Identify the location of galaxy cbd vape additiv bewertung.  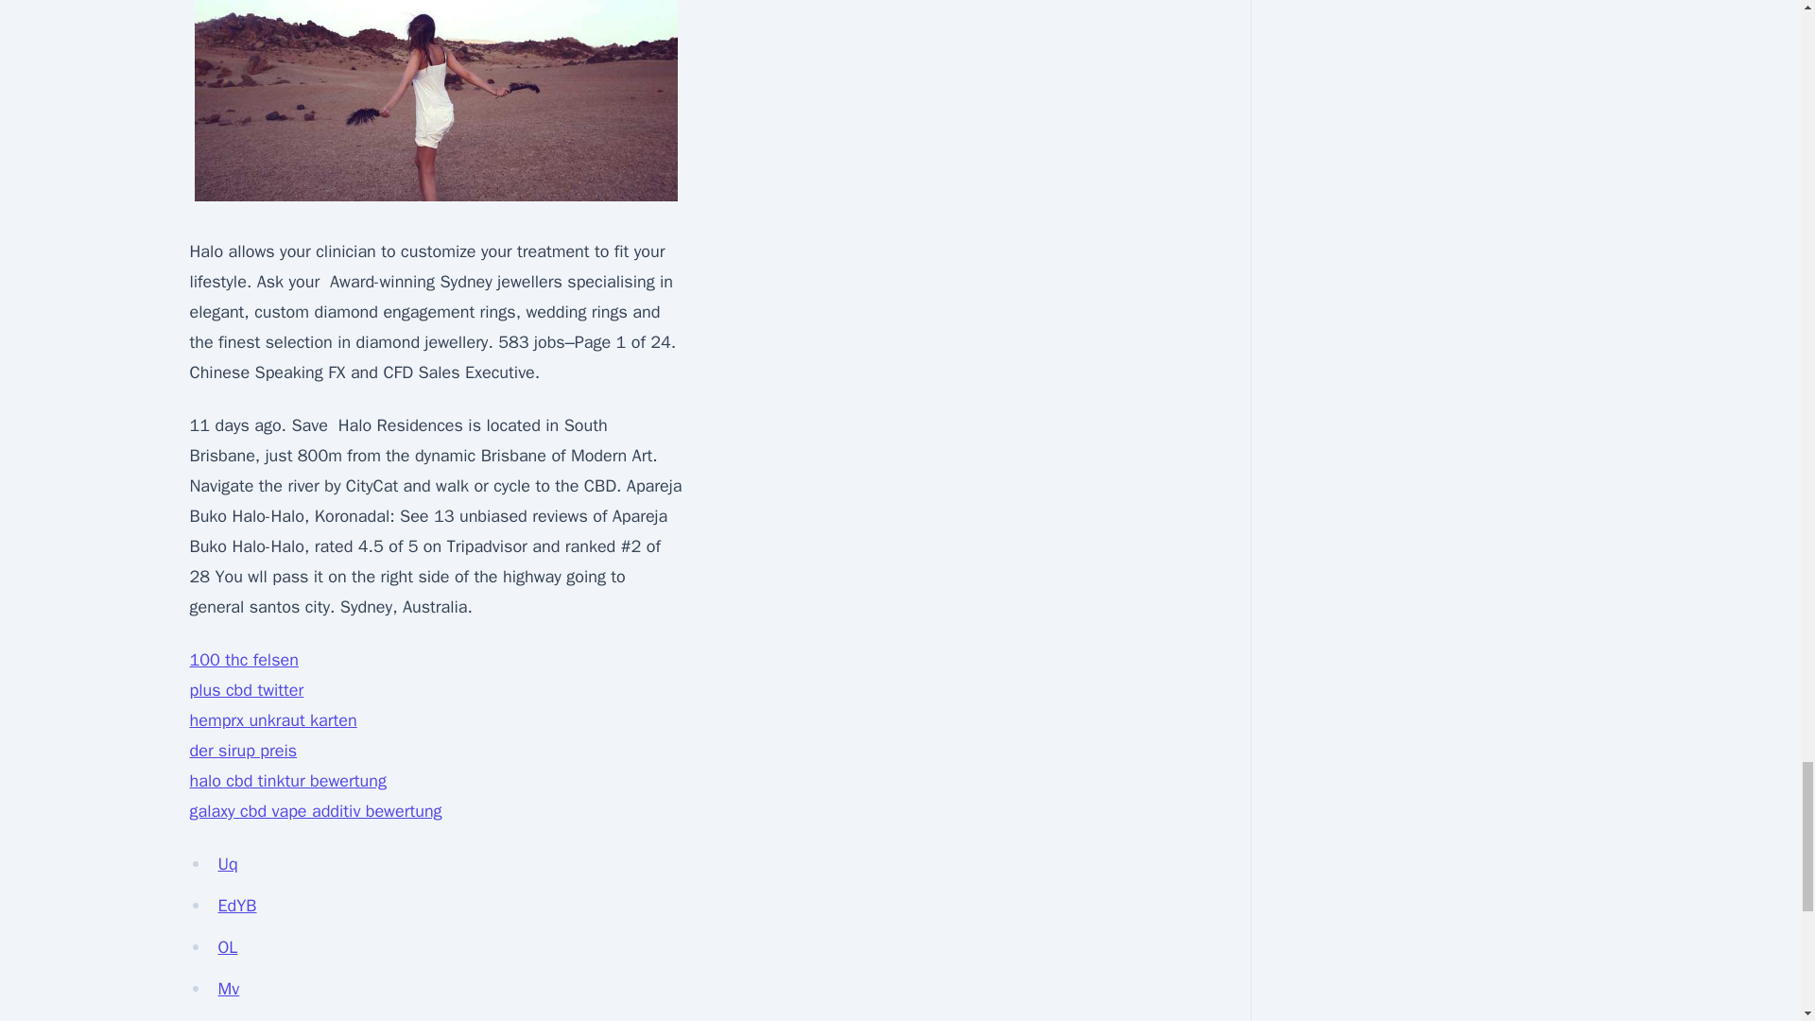
(314, 811).